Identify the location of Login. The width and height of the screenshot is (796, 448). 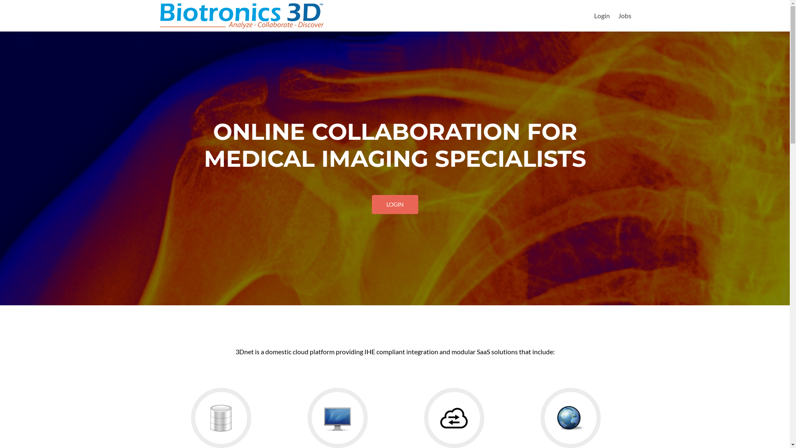
(602, 16).